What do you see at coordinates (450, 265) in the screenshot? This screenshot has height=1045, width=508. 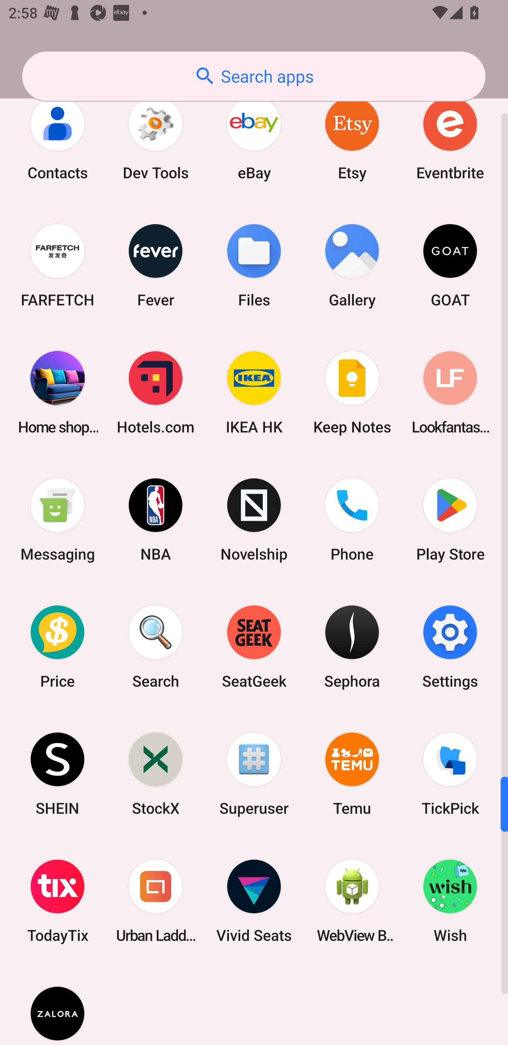 I see `GOAT` at bounding box center [450, 265].